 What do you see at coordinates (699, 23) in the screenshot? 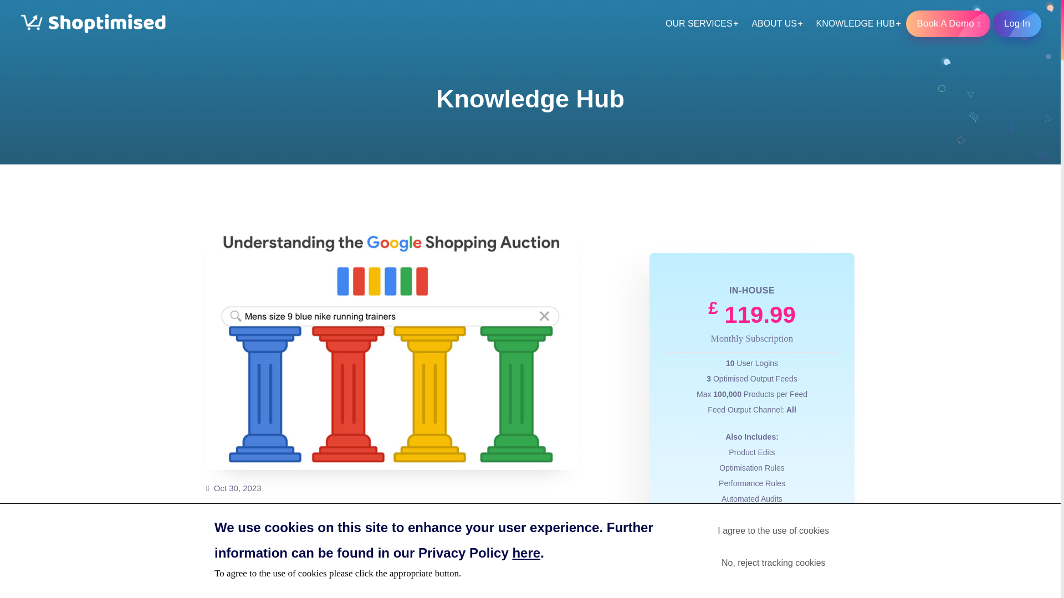
I see `OUR SERVICES` at bounding box center [699, 23].